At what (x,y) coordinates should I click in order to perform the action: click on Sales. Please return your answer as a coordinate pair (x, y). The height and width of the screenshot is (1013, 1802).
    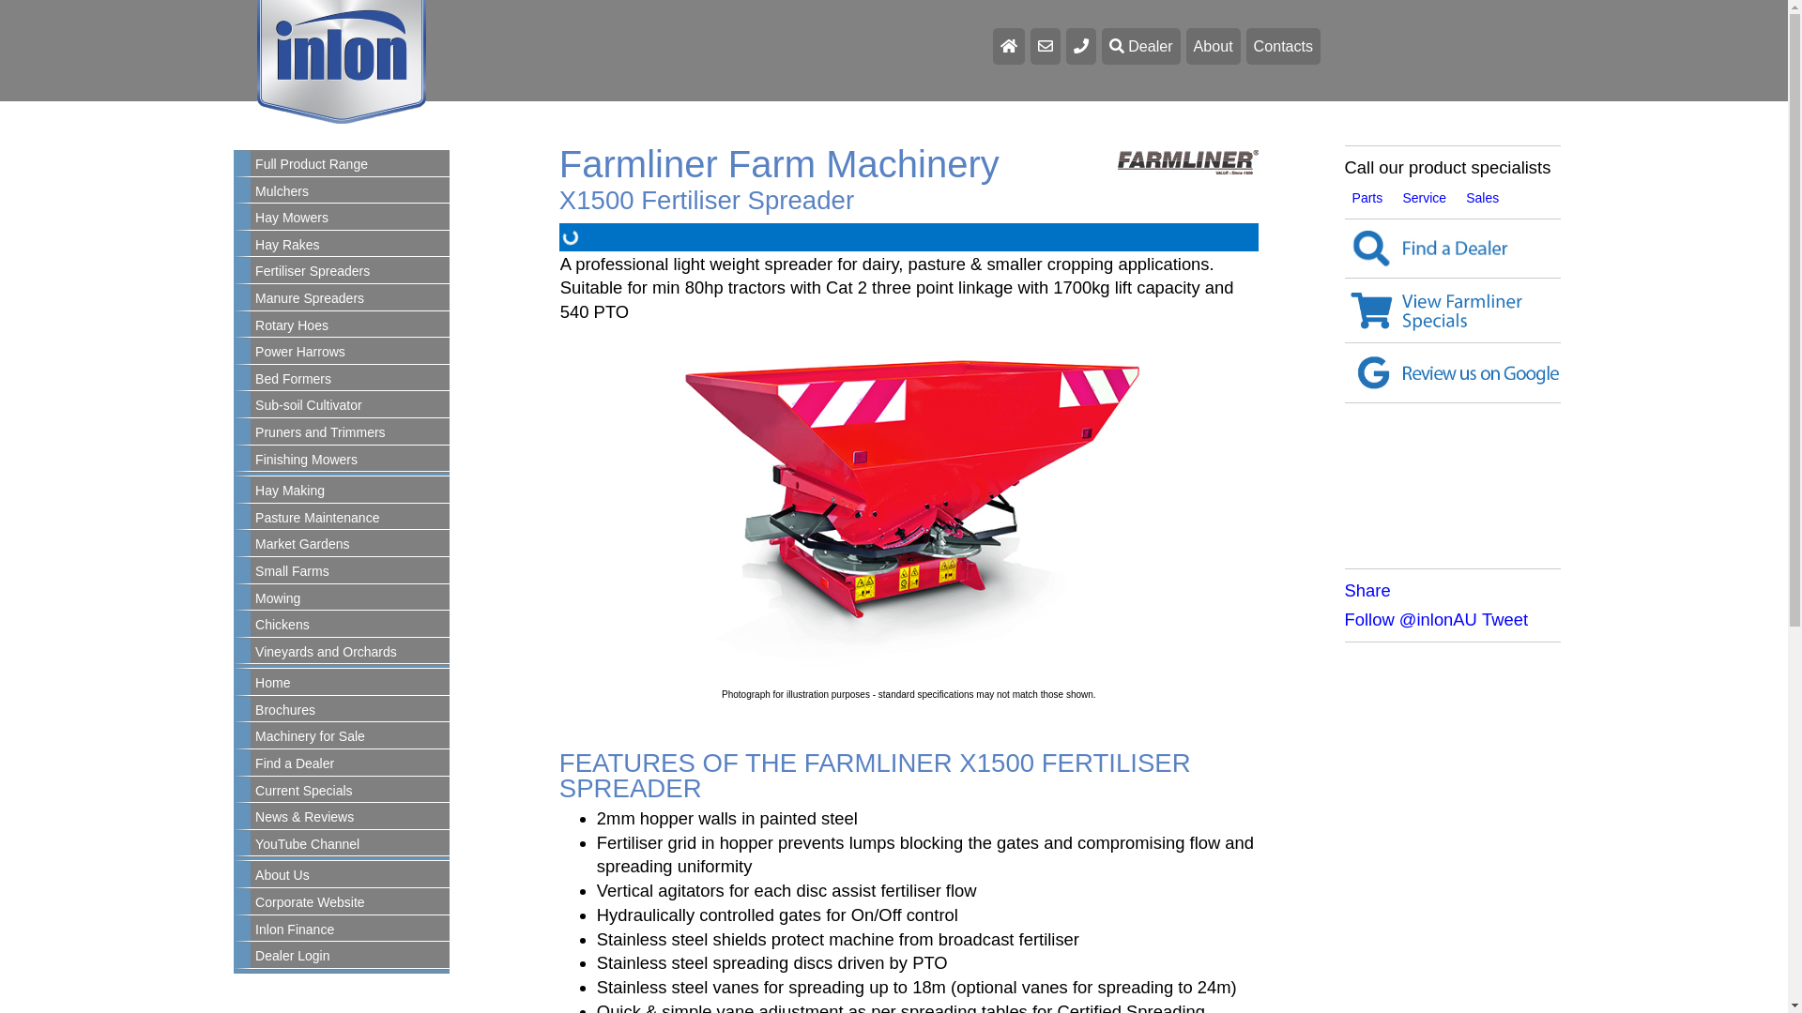
    Looking at the image, I should click on (1483, 198).